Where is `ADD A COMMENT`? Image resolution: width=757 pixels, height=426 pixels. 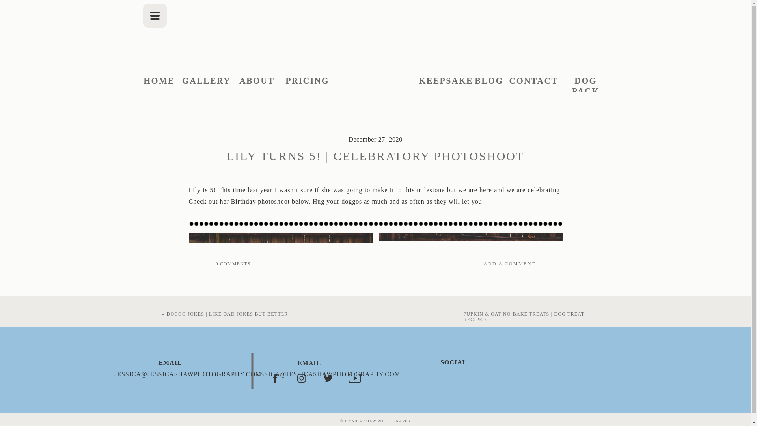
ADD A COMMENT is located at coordinates (459, 264).